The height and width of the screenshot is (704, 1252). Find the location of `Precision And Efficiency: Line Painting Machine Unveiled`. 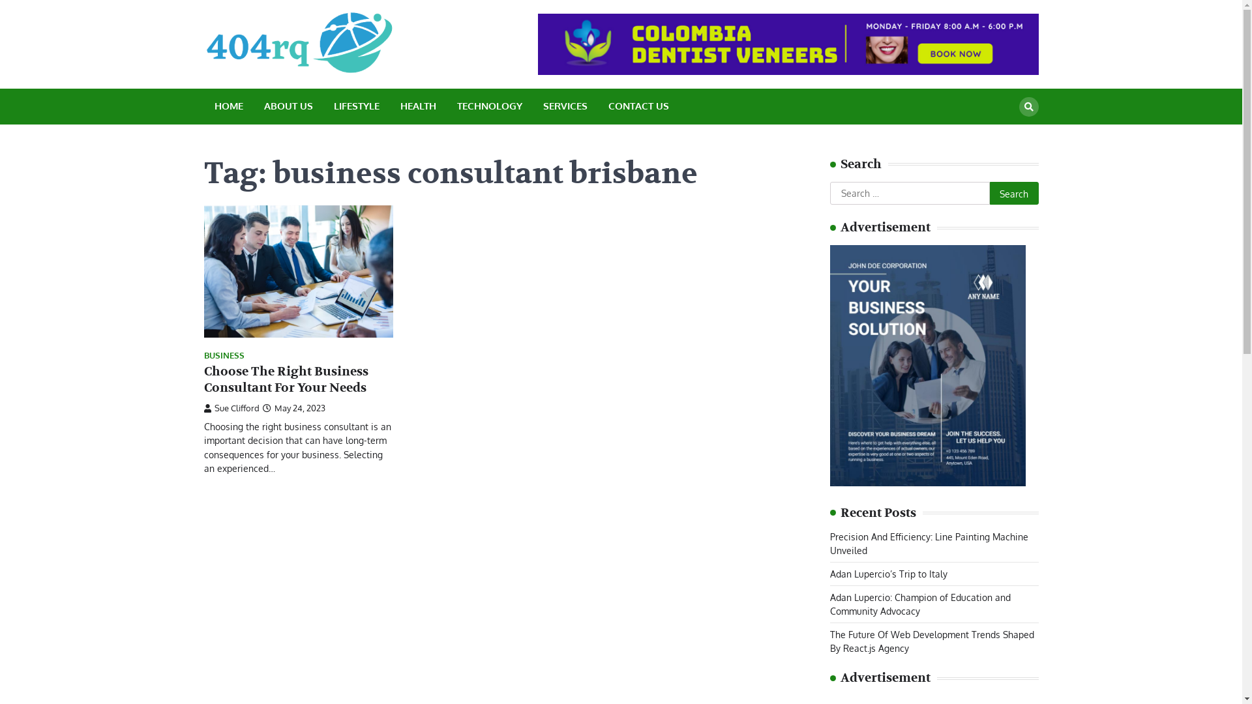

Precision And Efficiency: Line Painting Machine Unveiled is located at coordinates (929, 544).